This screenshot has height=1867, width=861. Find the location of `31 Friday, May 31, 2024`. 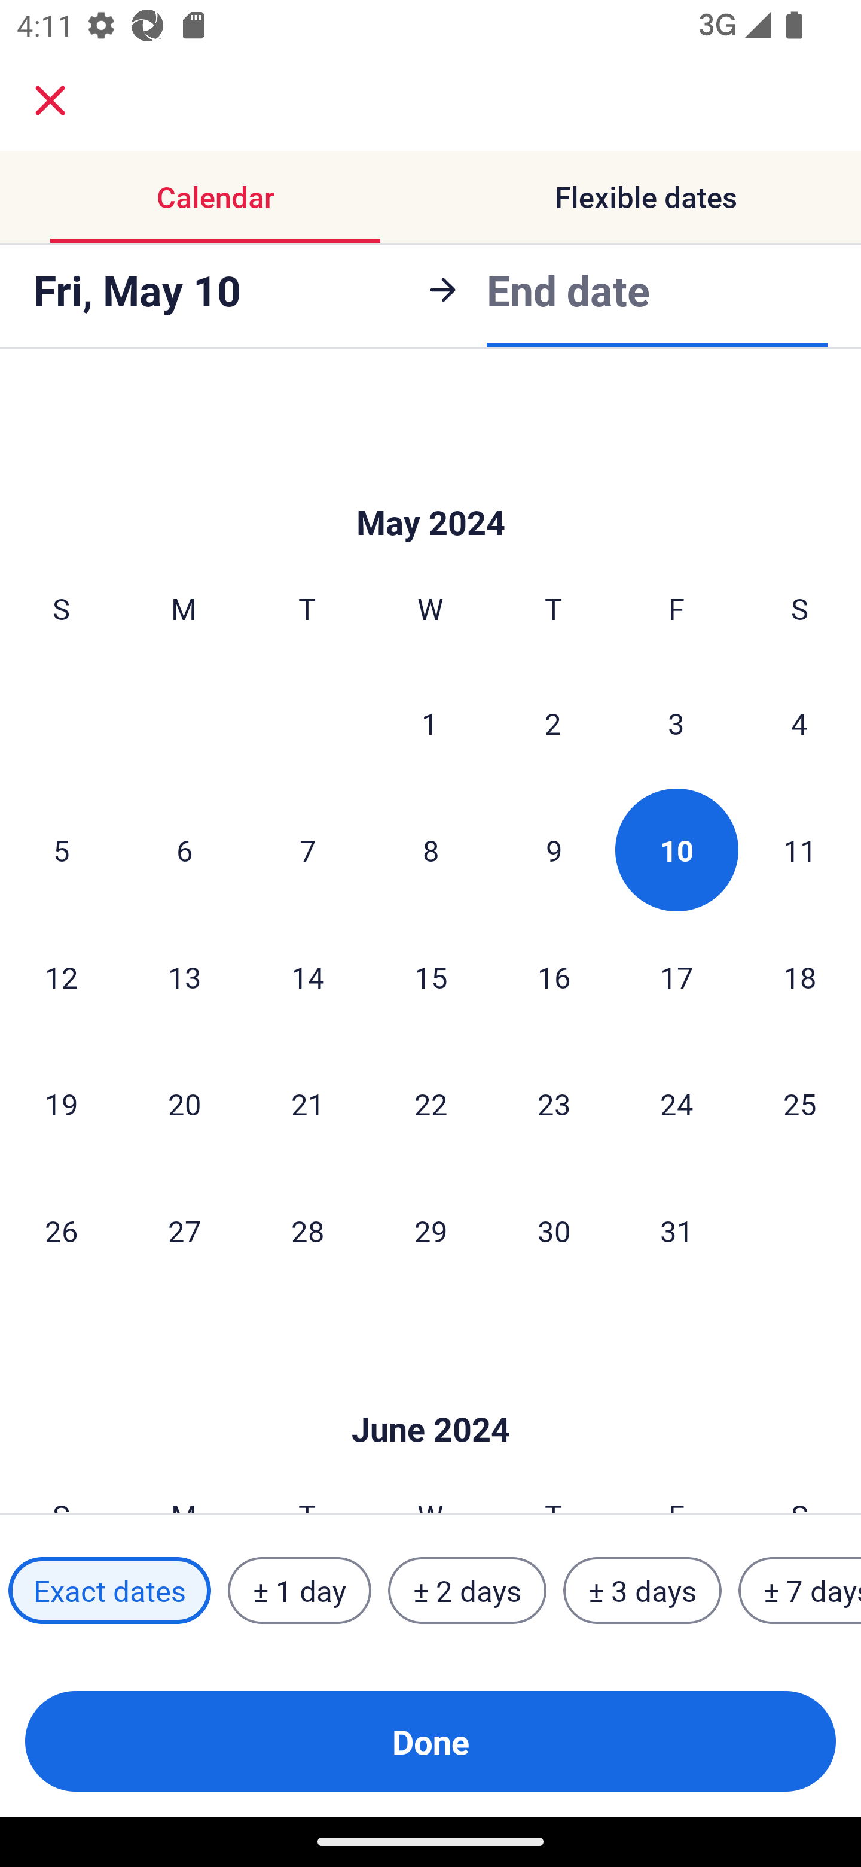

31 Friday, May 31, 2024 is located at coordinates (677, 1230).